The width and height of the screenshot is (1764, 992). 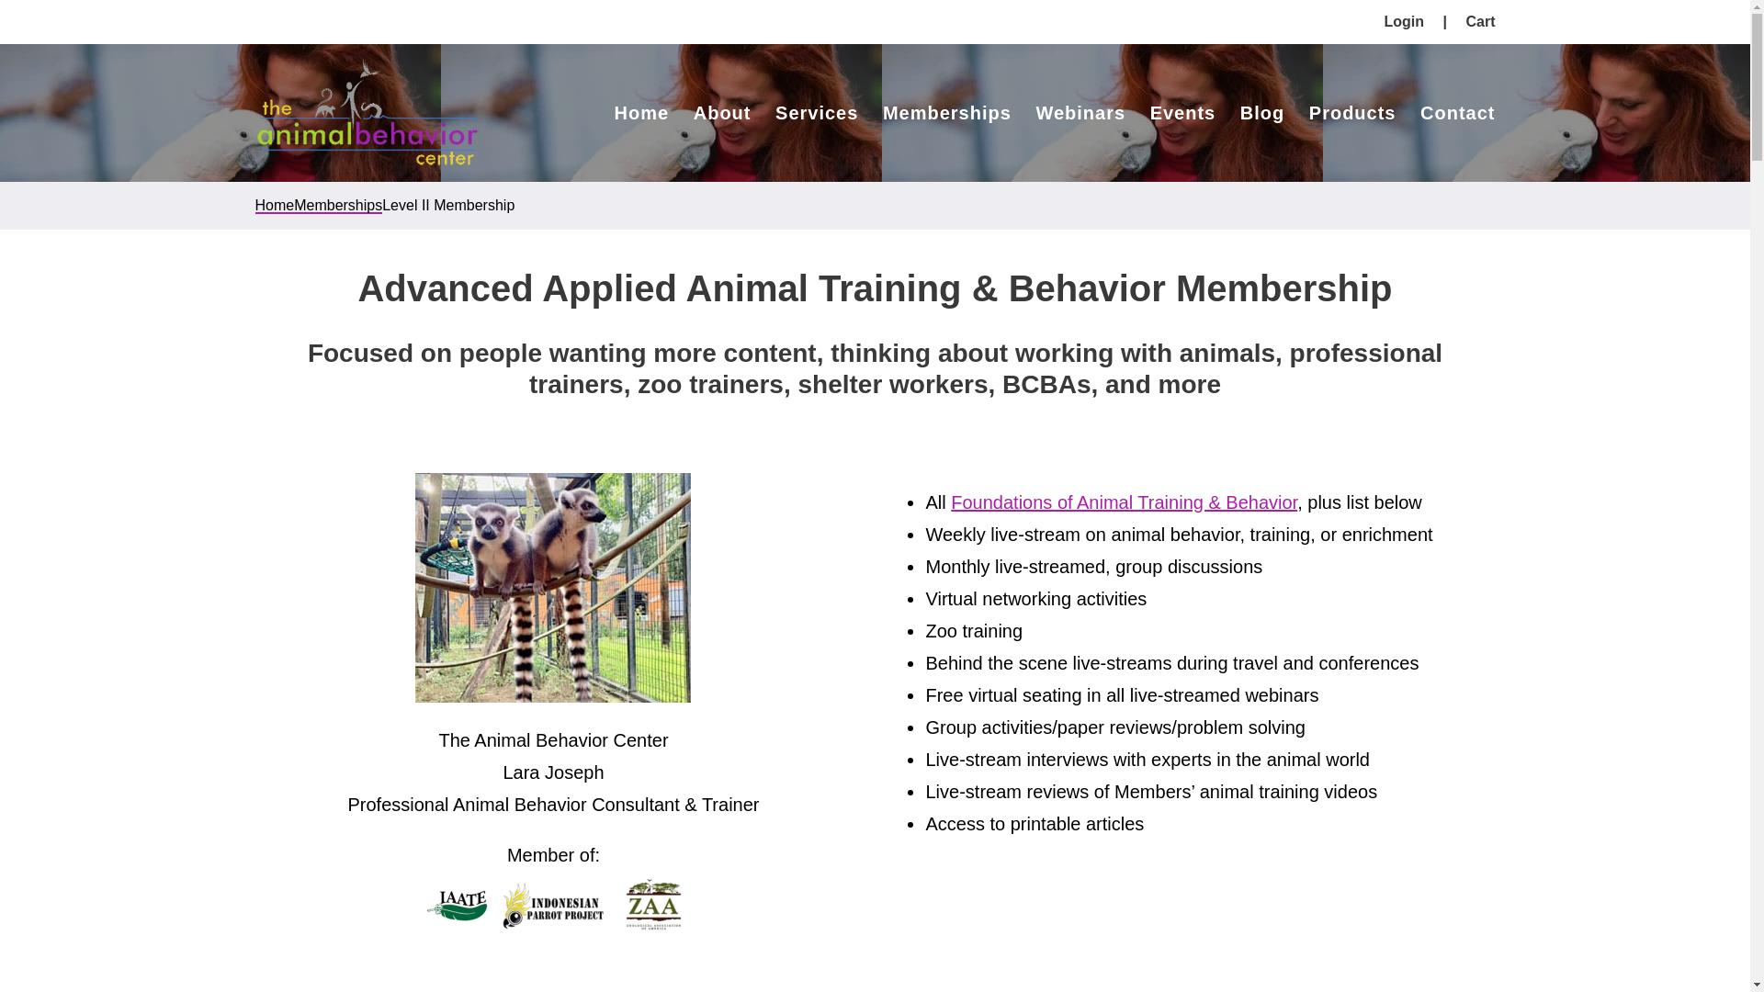 What do you see at coordinates (722, 112) in the screenshot?
I see `About` at bounding box center [722, 112].